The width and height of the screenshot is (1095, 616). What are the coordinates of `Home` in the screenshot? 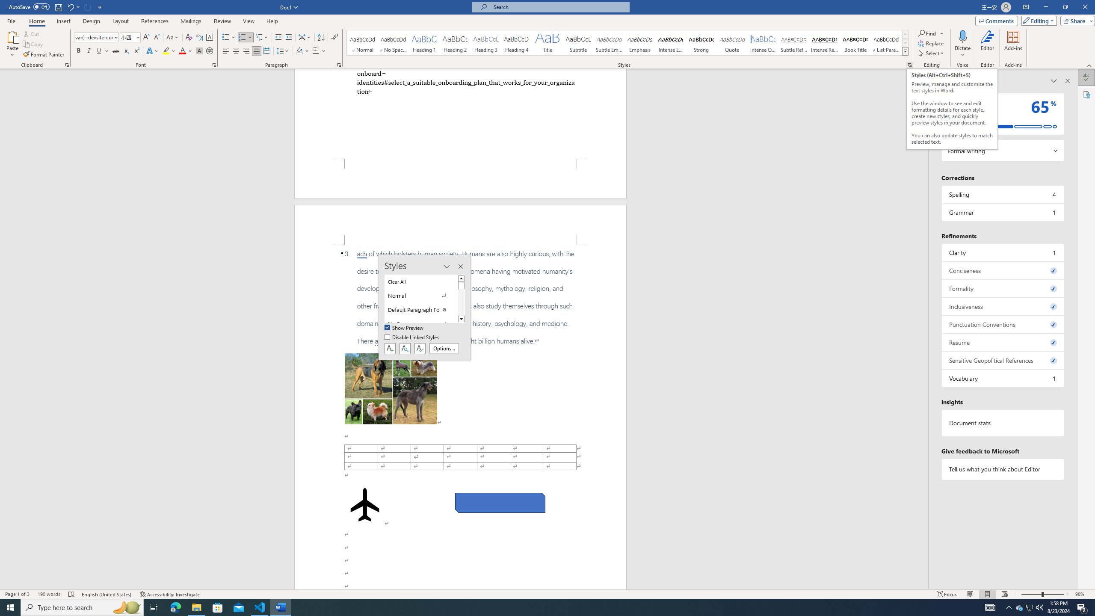 It's located at (36, 21).